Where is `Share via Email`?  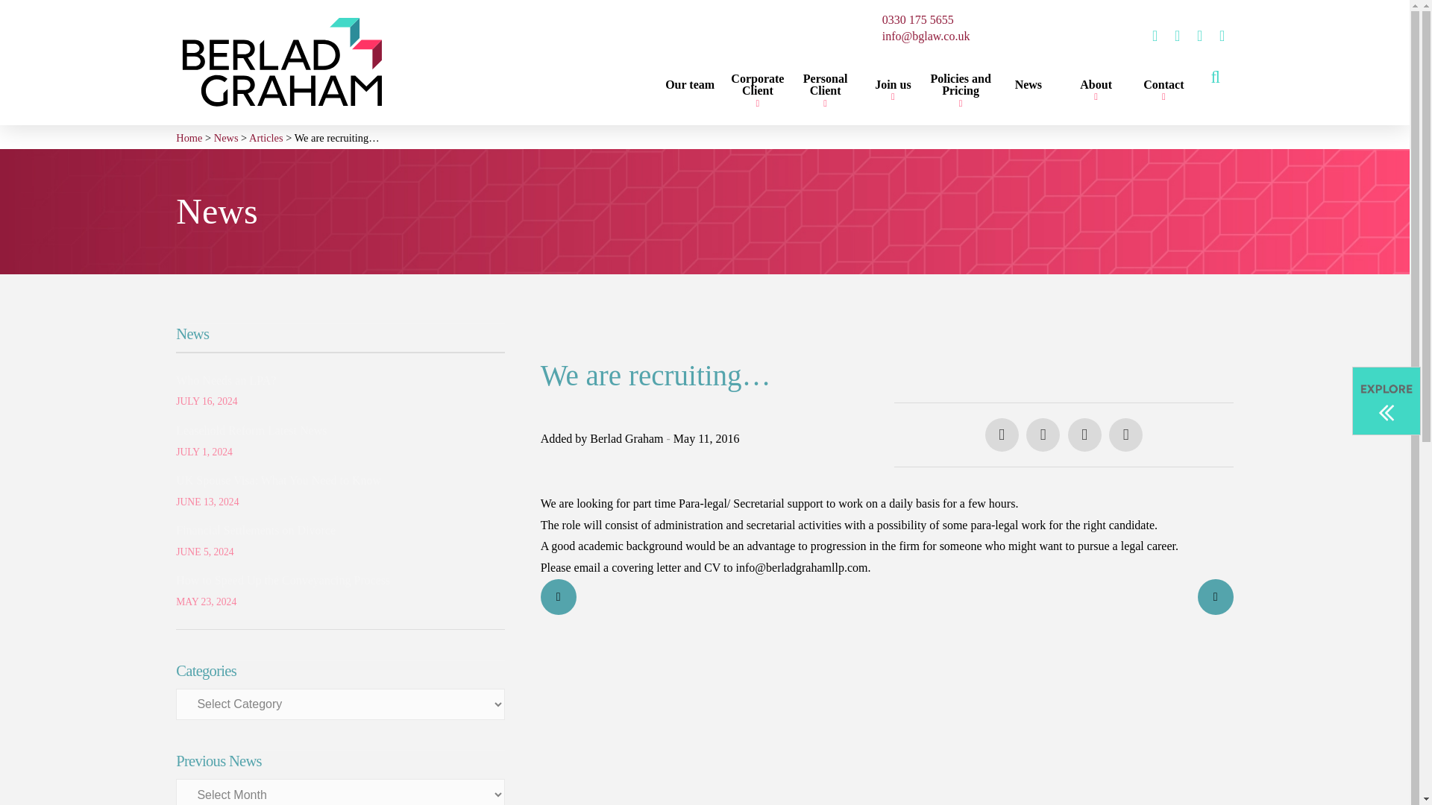 Share via Email is located at coordinates (1125, 434).